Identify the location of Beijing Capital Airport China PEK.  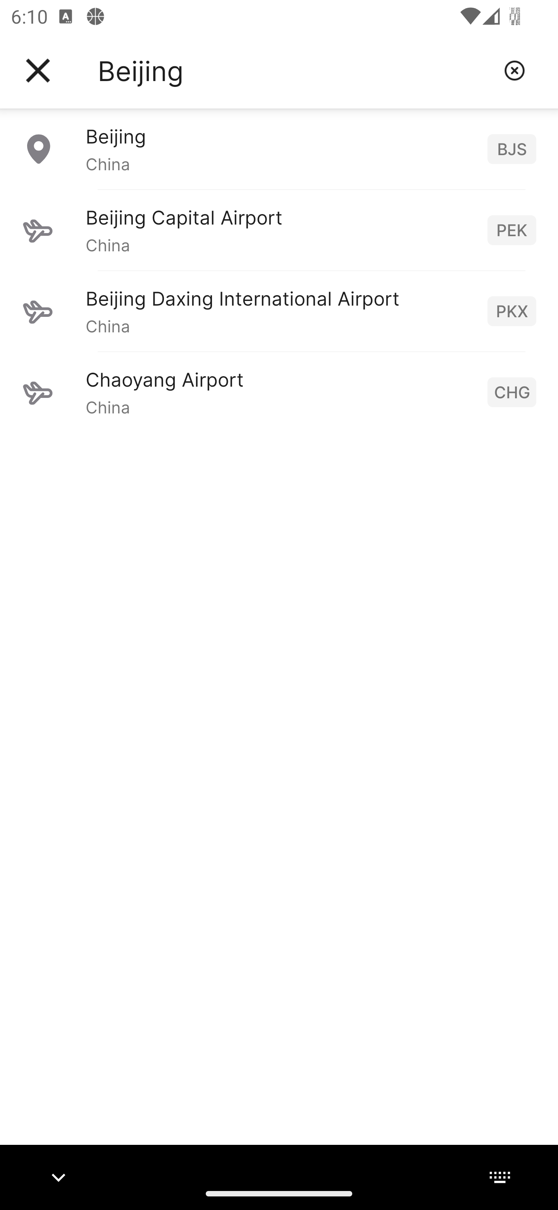
(279, 230).